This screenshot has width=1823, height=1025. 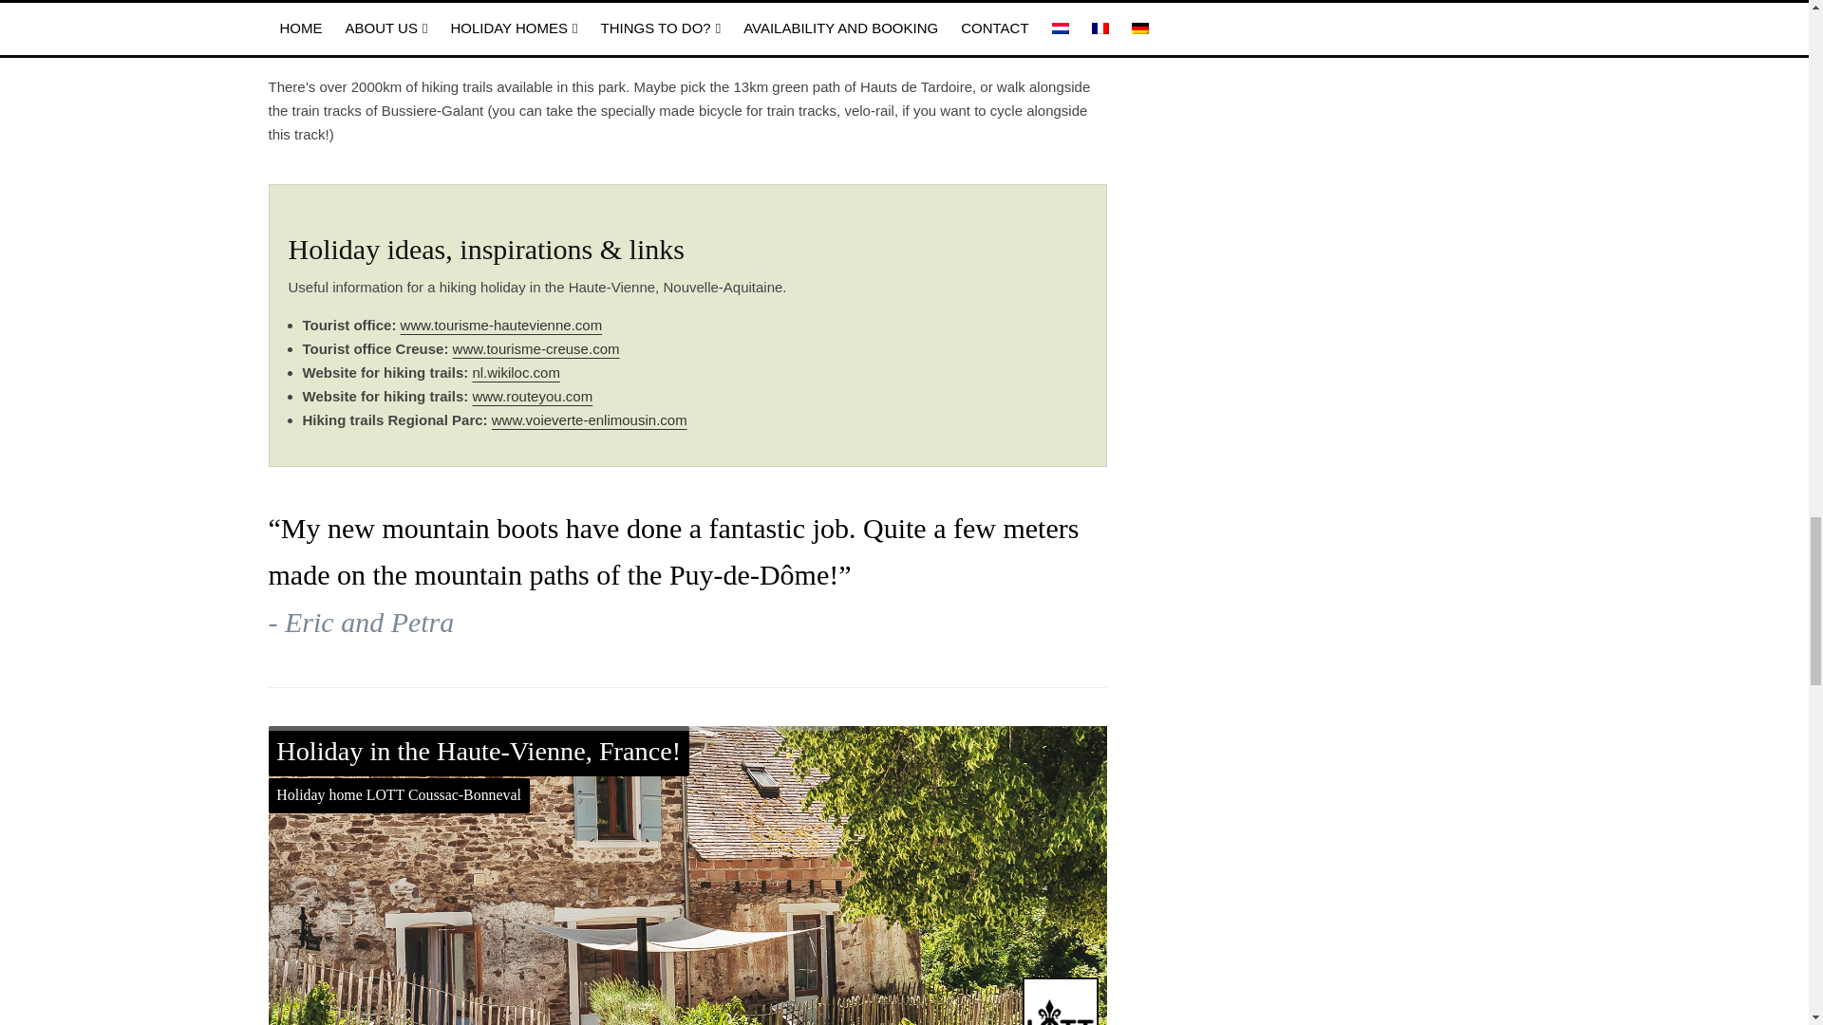 I want to click on www.voieverte-enlimousin.com, so click(x=589, y=419).